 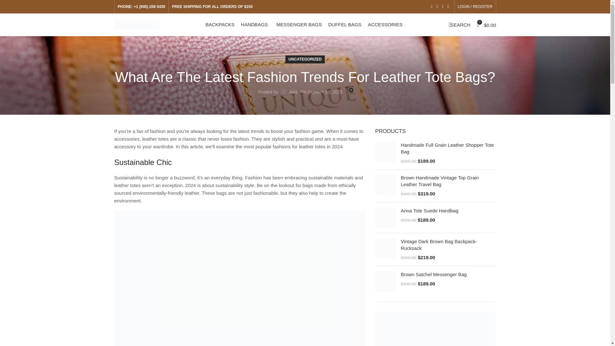 What do you see at coordinates (305, 59) in the screenshot?
I see `UNCATEGORIZED` at bounding box center [305, 59].